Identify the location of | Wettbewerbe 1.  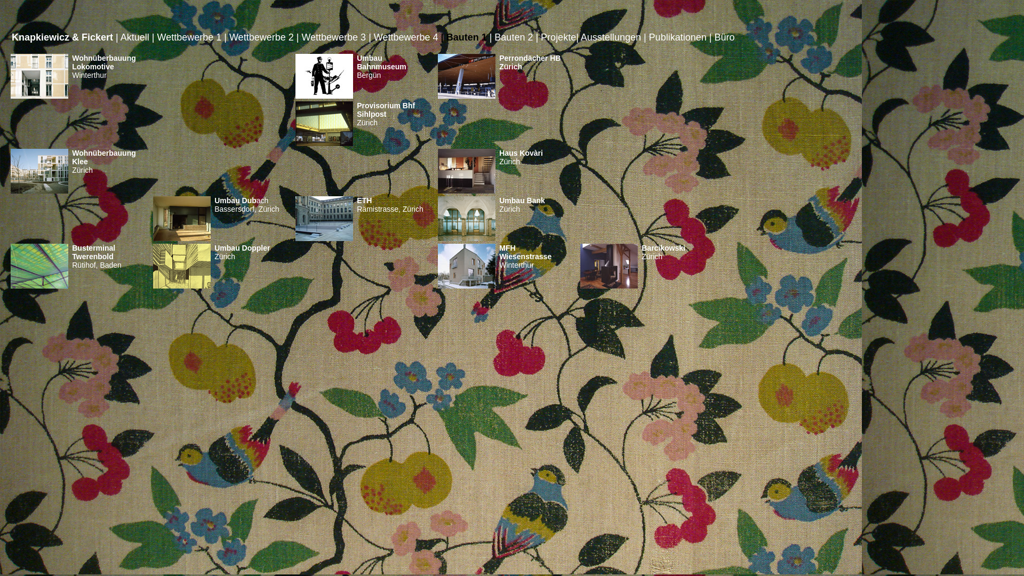
(187, 37).